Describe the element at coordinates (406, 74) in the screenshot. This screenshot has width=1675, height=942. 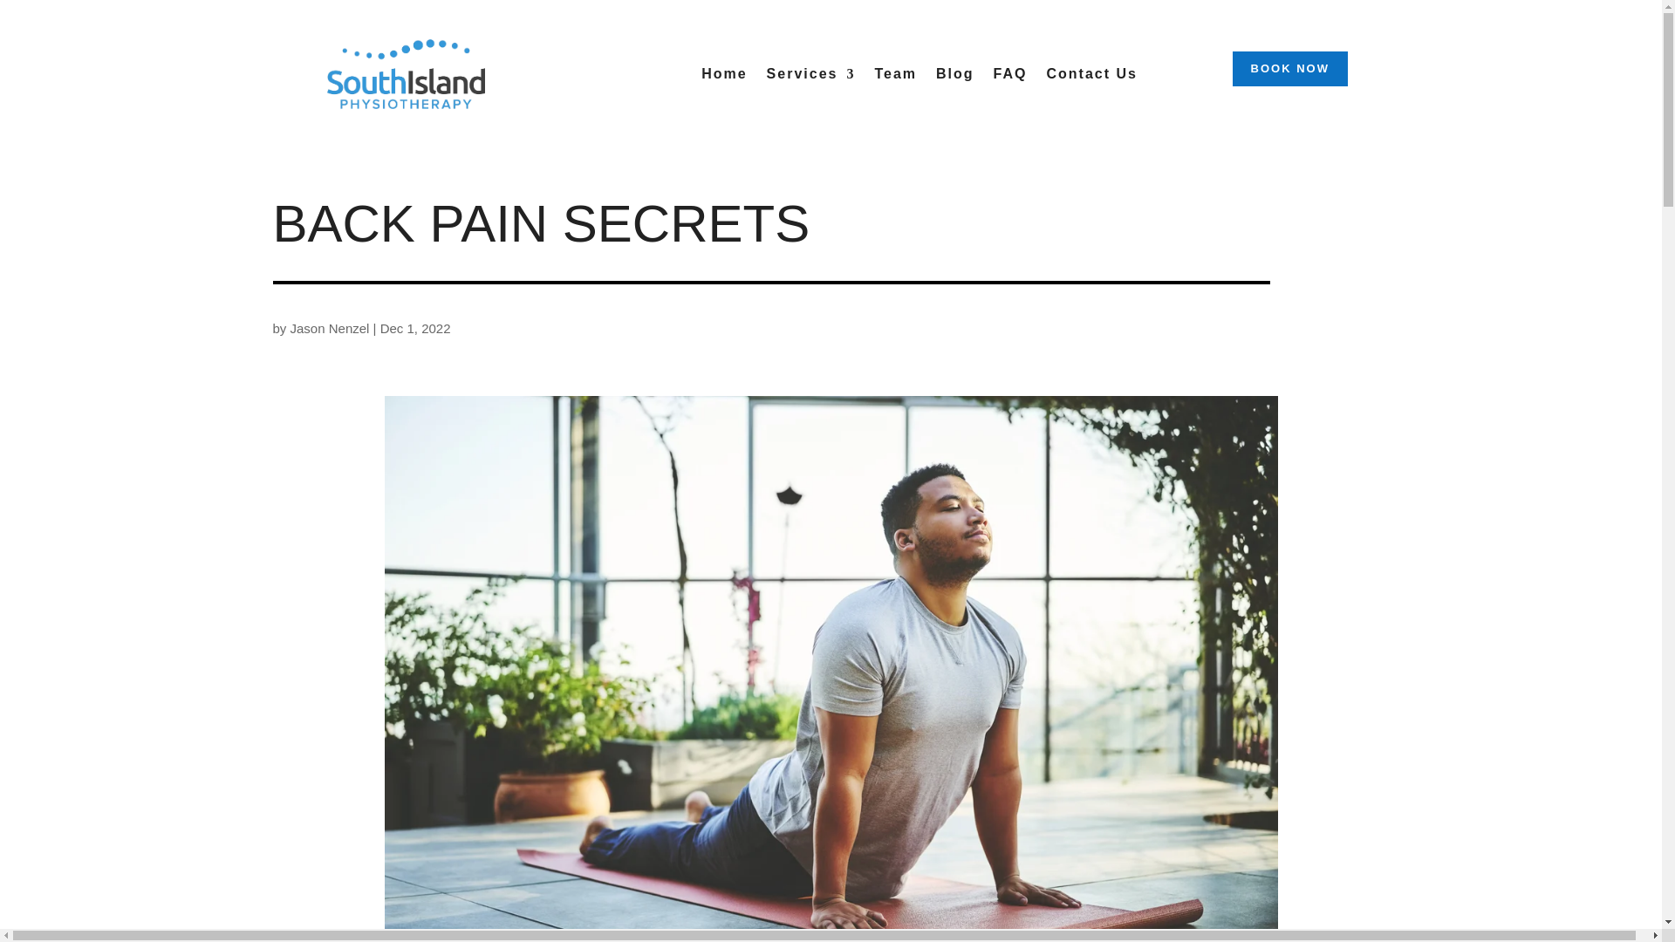
I see `South-Island-Physiotherapy-logo-1 2` at that location.